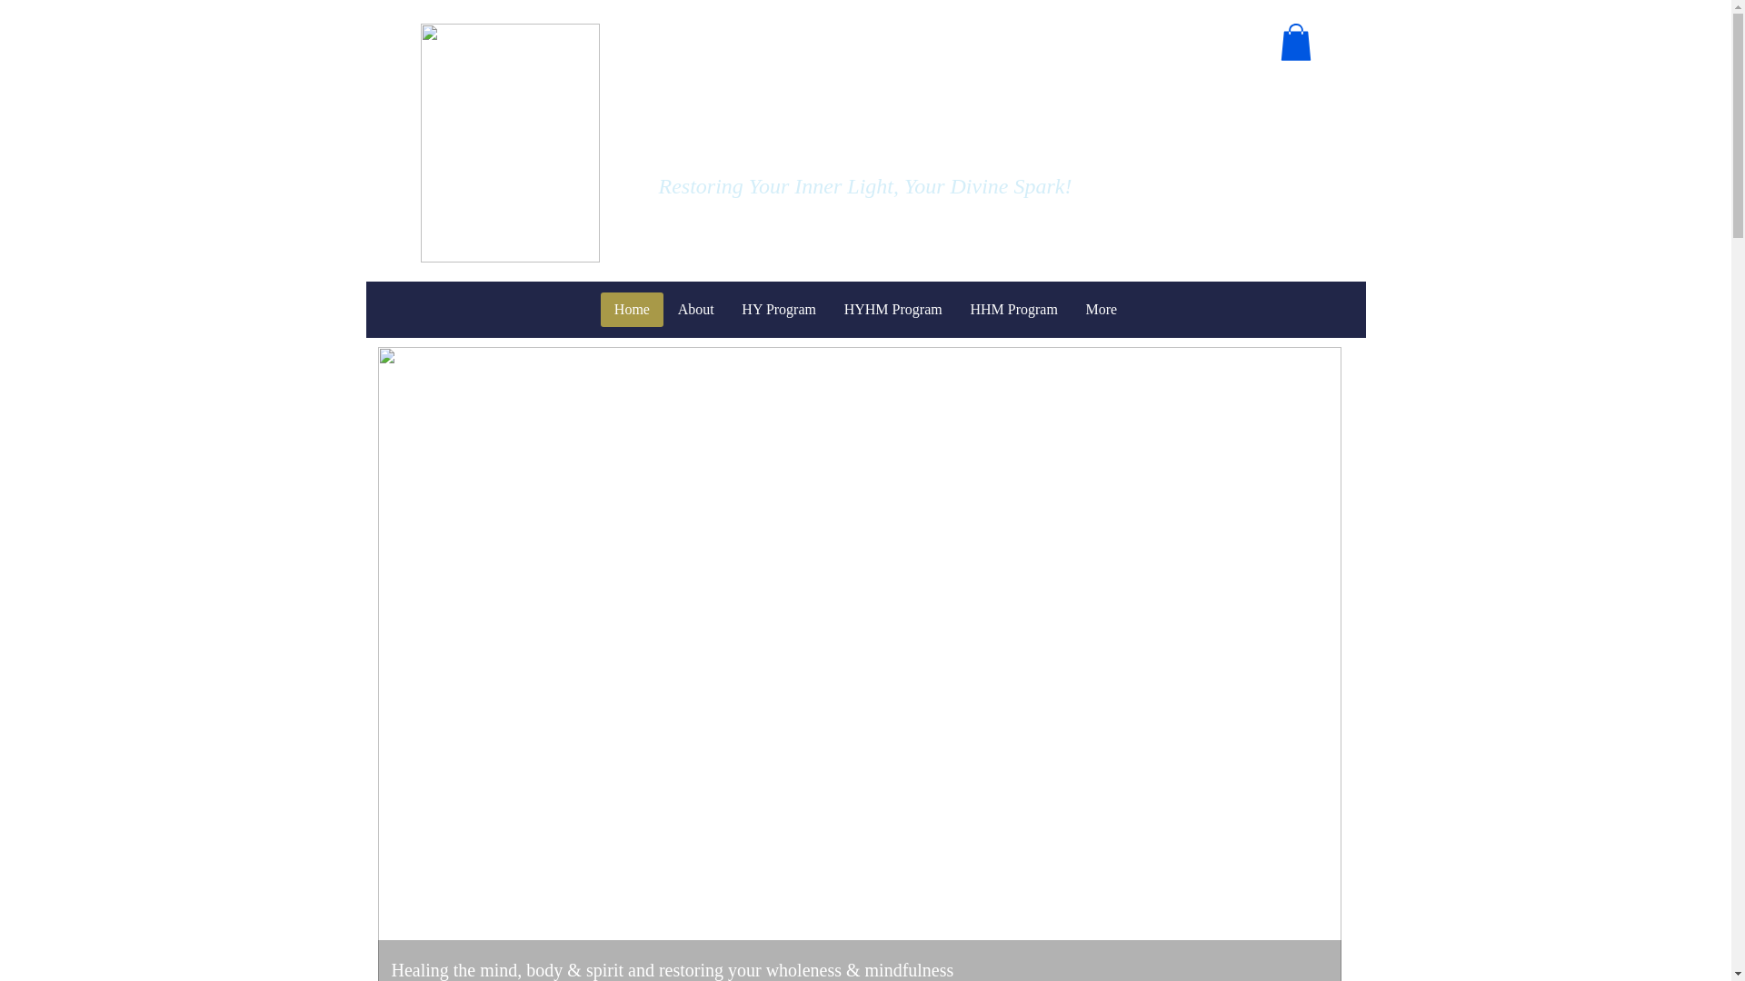  Describe the element at coordinates (892, 309) in the screenshot. I see `HYHM Program` at that location.